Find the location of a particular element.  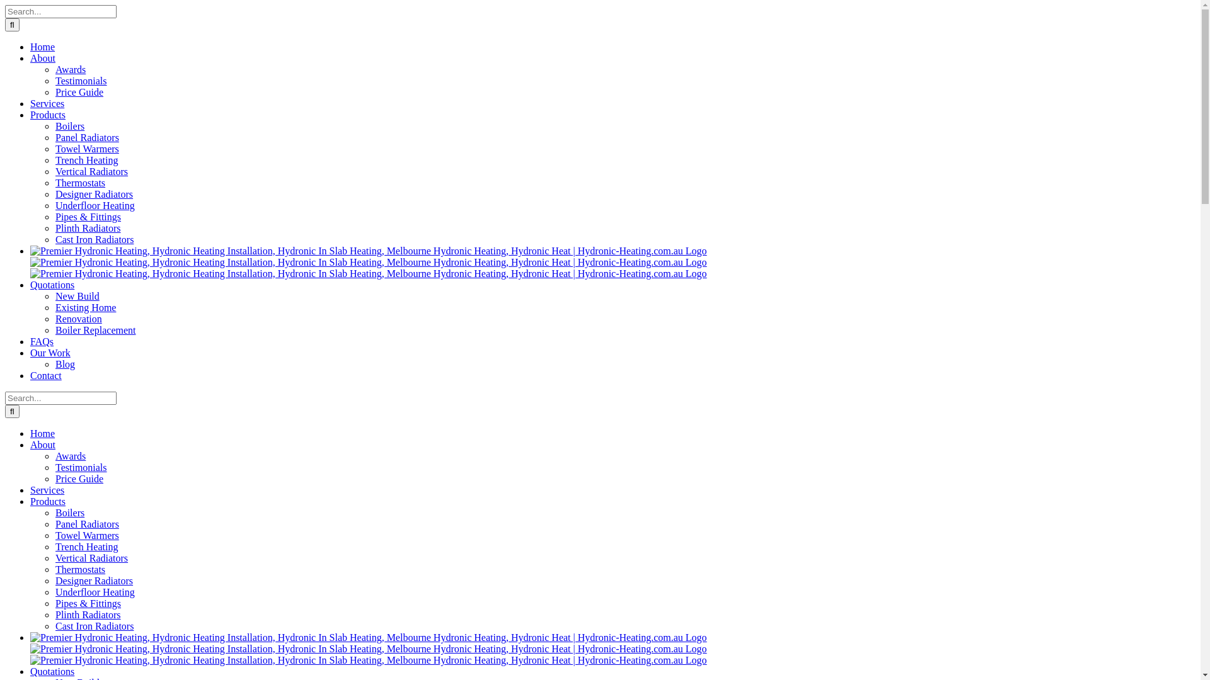

Quotations is located at coordinates (67, 671).